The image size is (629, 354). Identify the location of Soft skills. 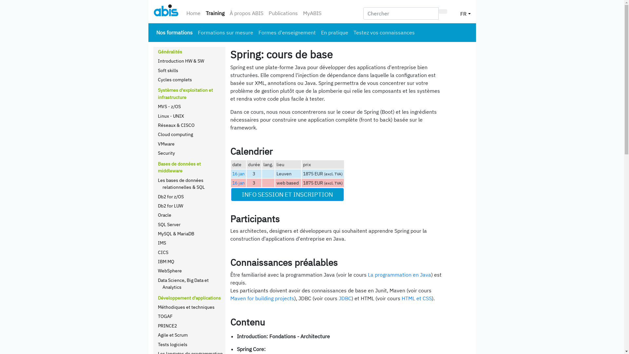
(168, 70).